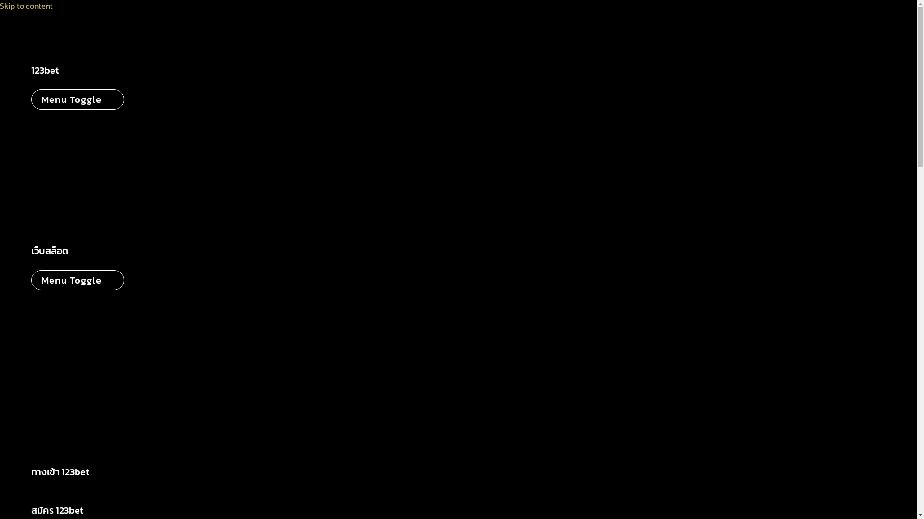 This screenshot has width=924, height=519. Describe the element at coordinates (78, 99) in the screenshot. I see `Menu Toggle` at that location.